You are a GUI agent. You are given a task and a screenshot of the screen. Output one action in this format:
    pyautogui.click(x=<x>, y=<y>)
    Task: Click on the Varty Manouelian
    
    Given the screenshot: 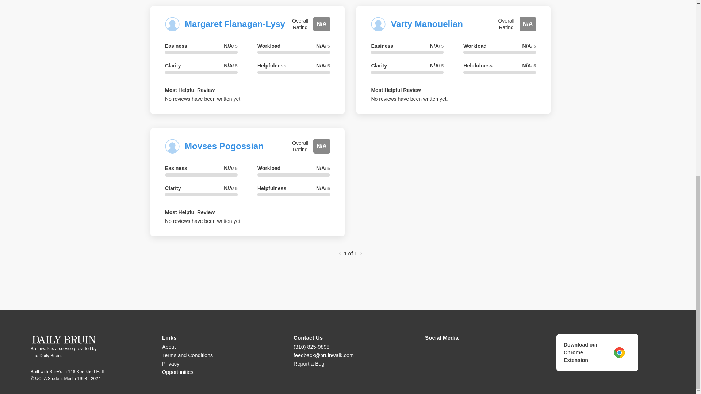 What is the action you would take?
    pyautogui.click(x=426, y=23)
    